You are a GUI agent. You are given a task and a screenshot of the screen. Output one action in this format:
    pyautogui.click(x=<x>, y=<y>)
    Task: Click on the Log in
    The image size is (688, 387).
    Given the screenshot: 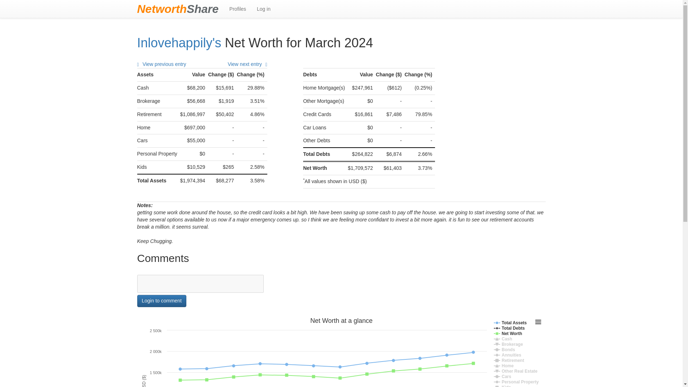 What is the action you would take?
    pyautogui.click(x=264, y=9)
    